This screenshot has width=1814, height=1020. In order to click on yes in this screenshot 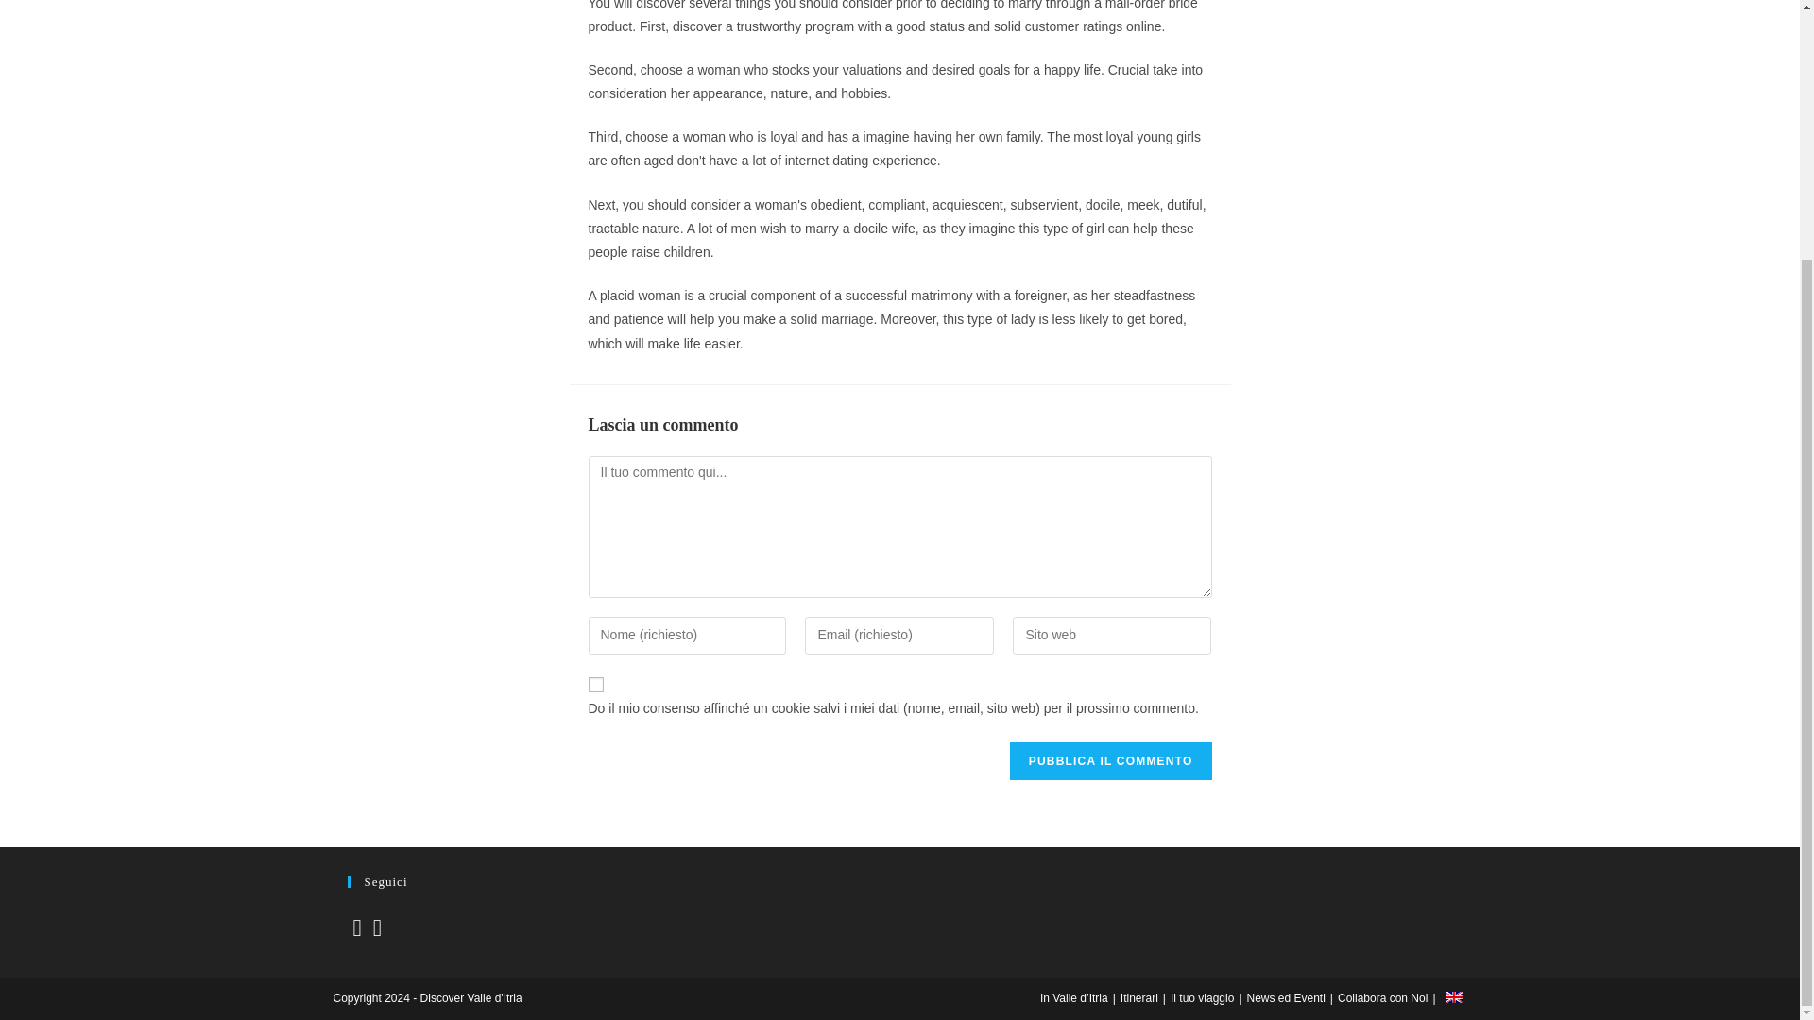, I will do `click(595, 685)`.